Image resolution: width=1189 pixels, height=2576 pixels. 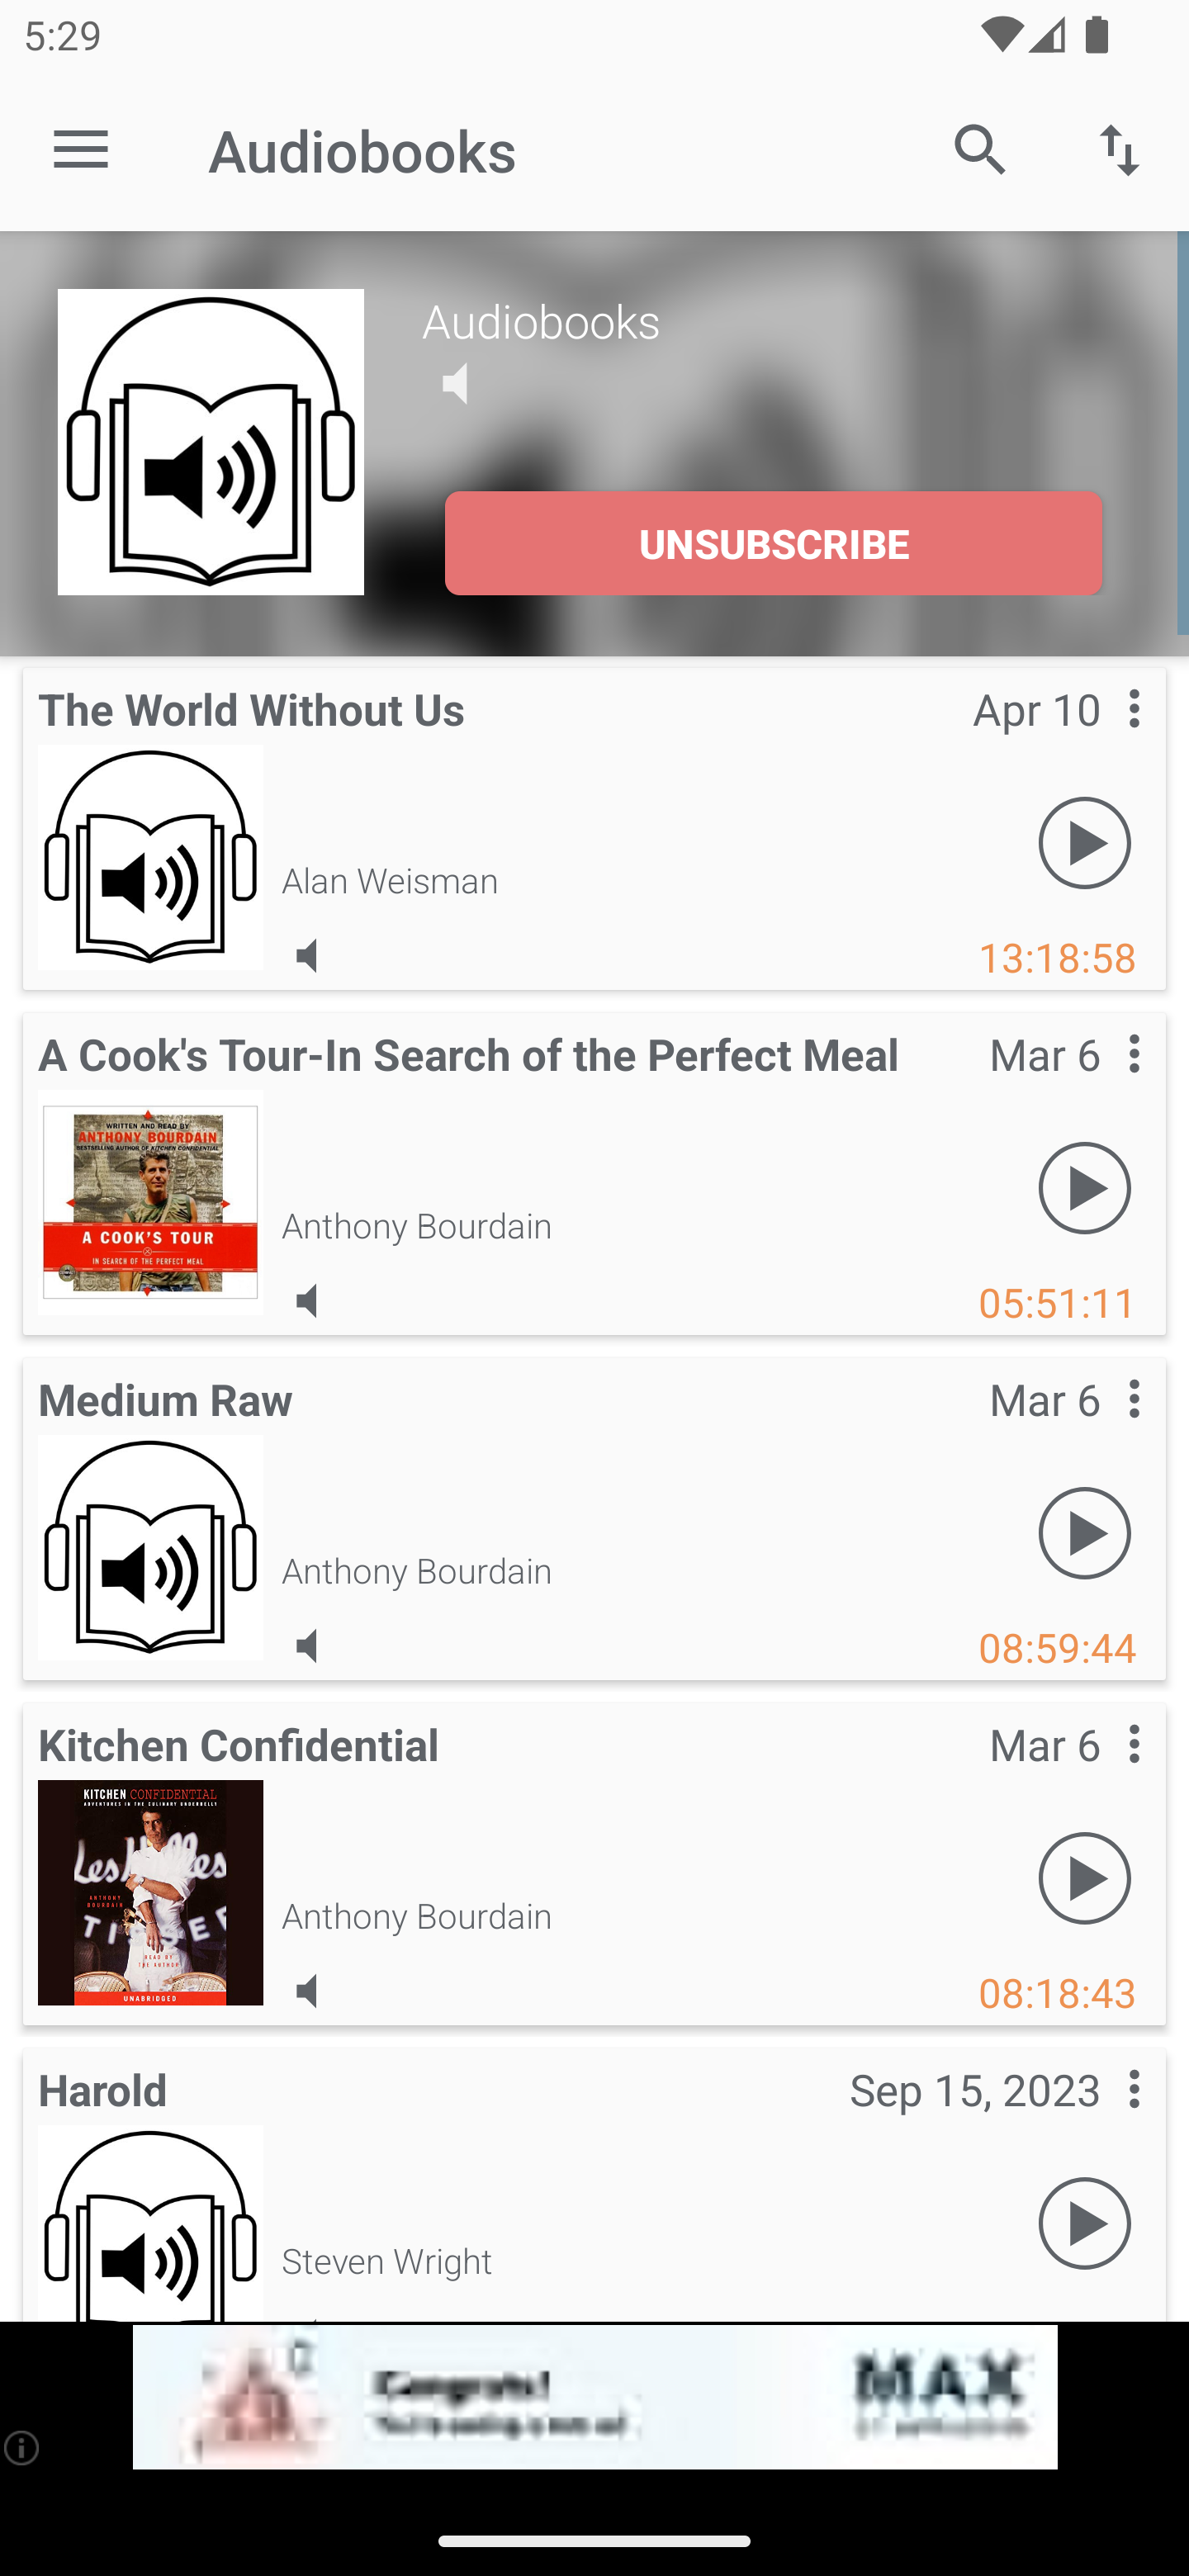 What do you see at coordinates (1085, 844) in the screenshot?
I see `Play` at bounding box center [1085, 844].